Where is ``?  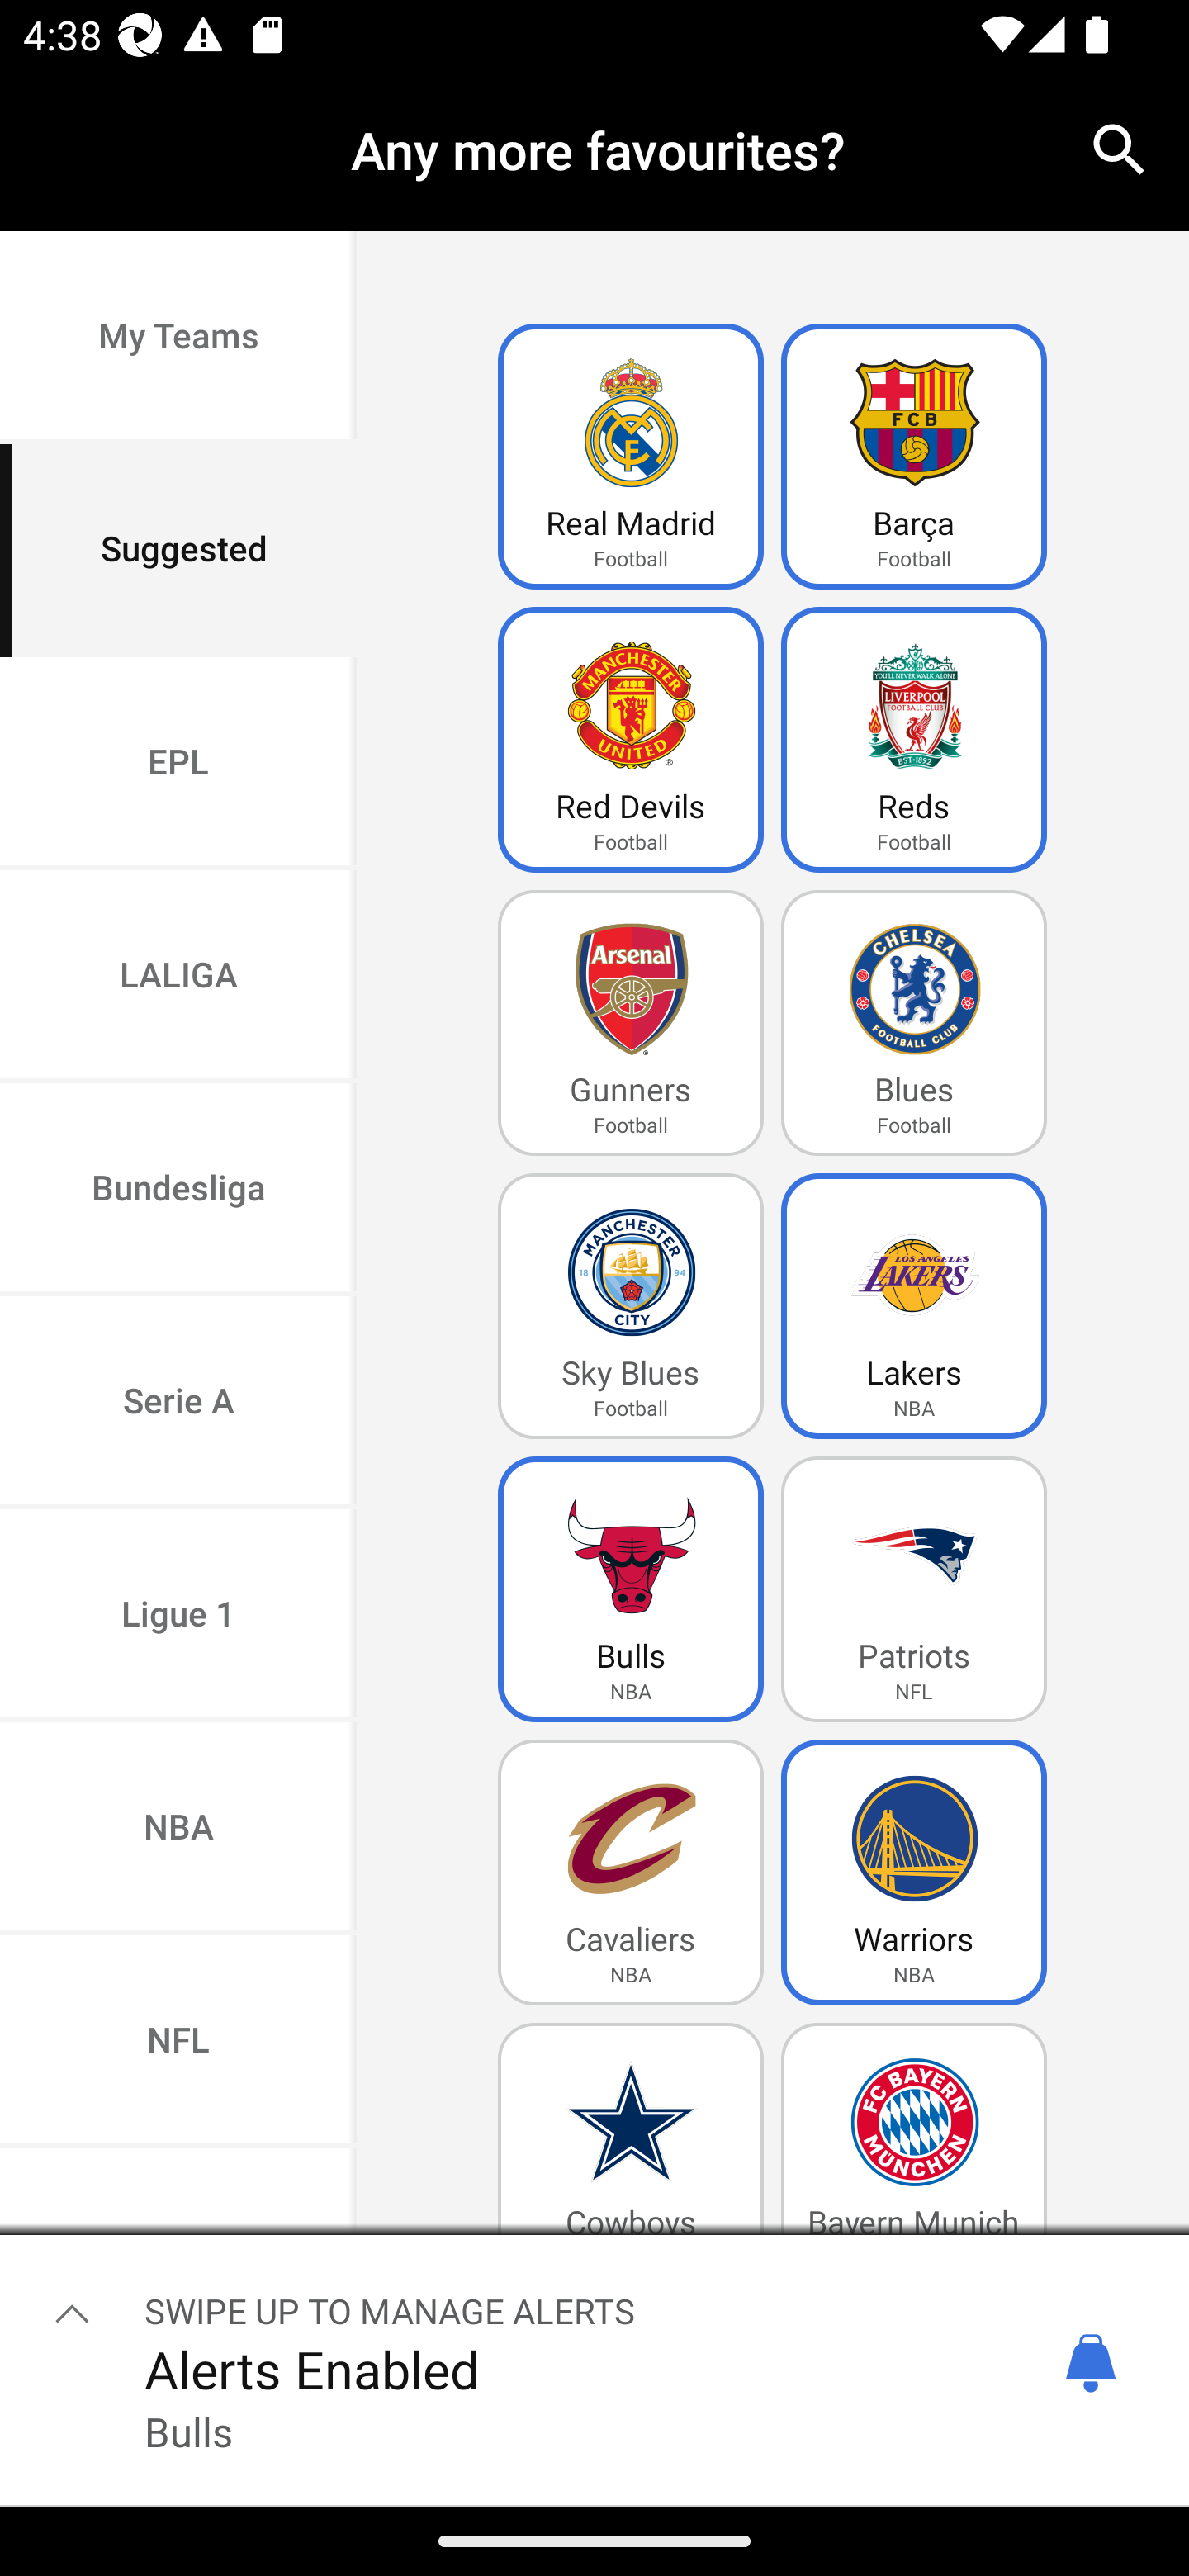
 is located at coordinates (73, 2313).